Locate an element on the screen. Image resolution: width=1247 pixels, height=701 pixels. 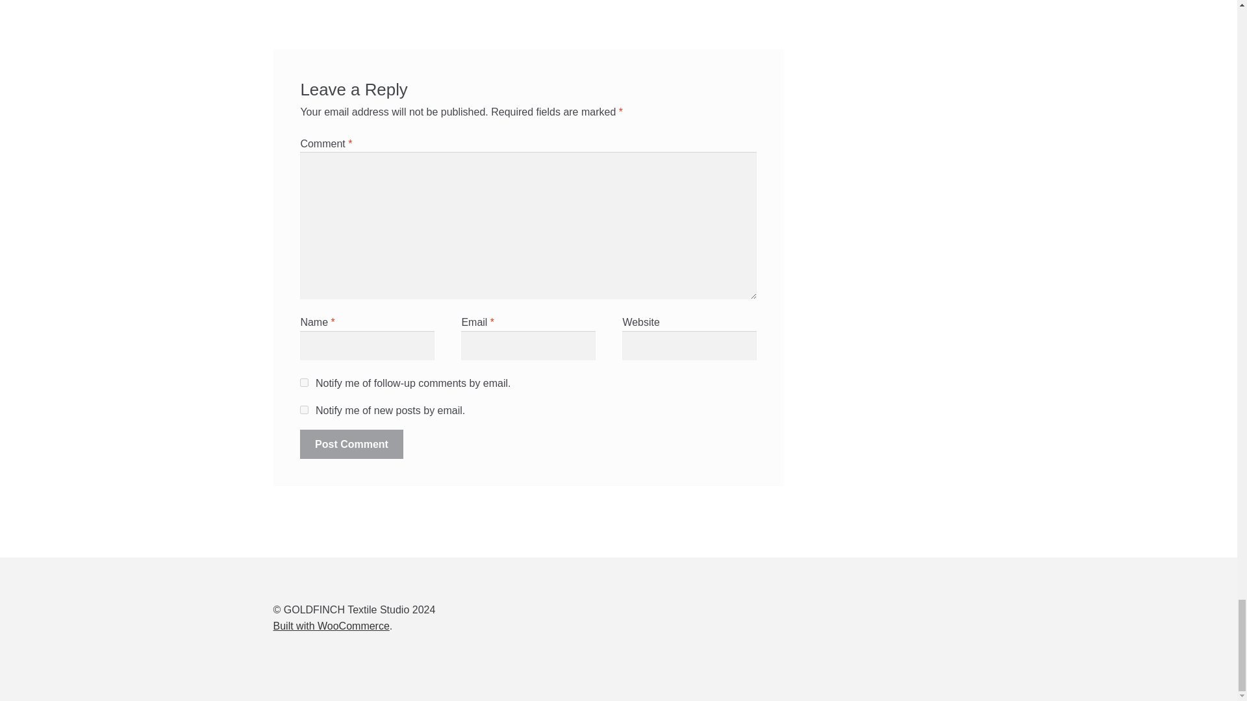
subscribe is located at coordinates (304, 383).